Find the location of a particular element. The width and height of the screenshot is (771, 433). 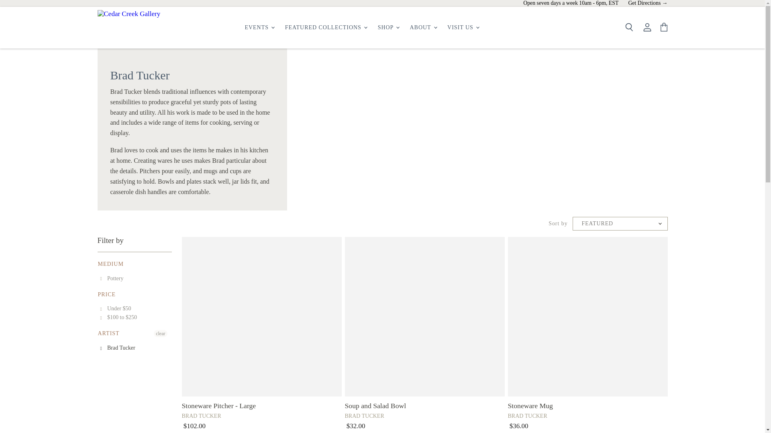

Add filter:  Pottery is located at coordinates (112, 278).